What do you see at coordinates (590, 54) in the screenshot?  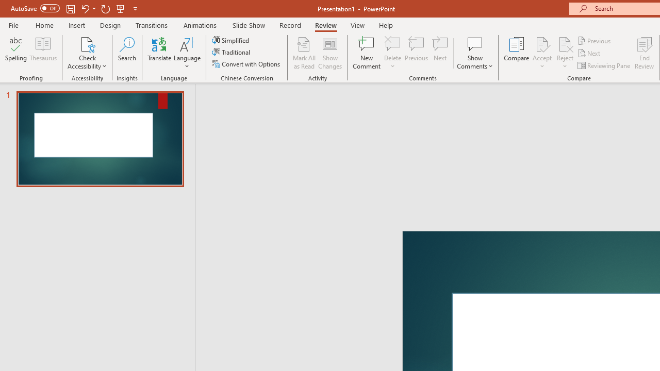 I see `Next` at bounding box center [590, 54].